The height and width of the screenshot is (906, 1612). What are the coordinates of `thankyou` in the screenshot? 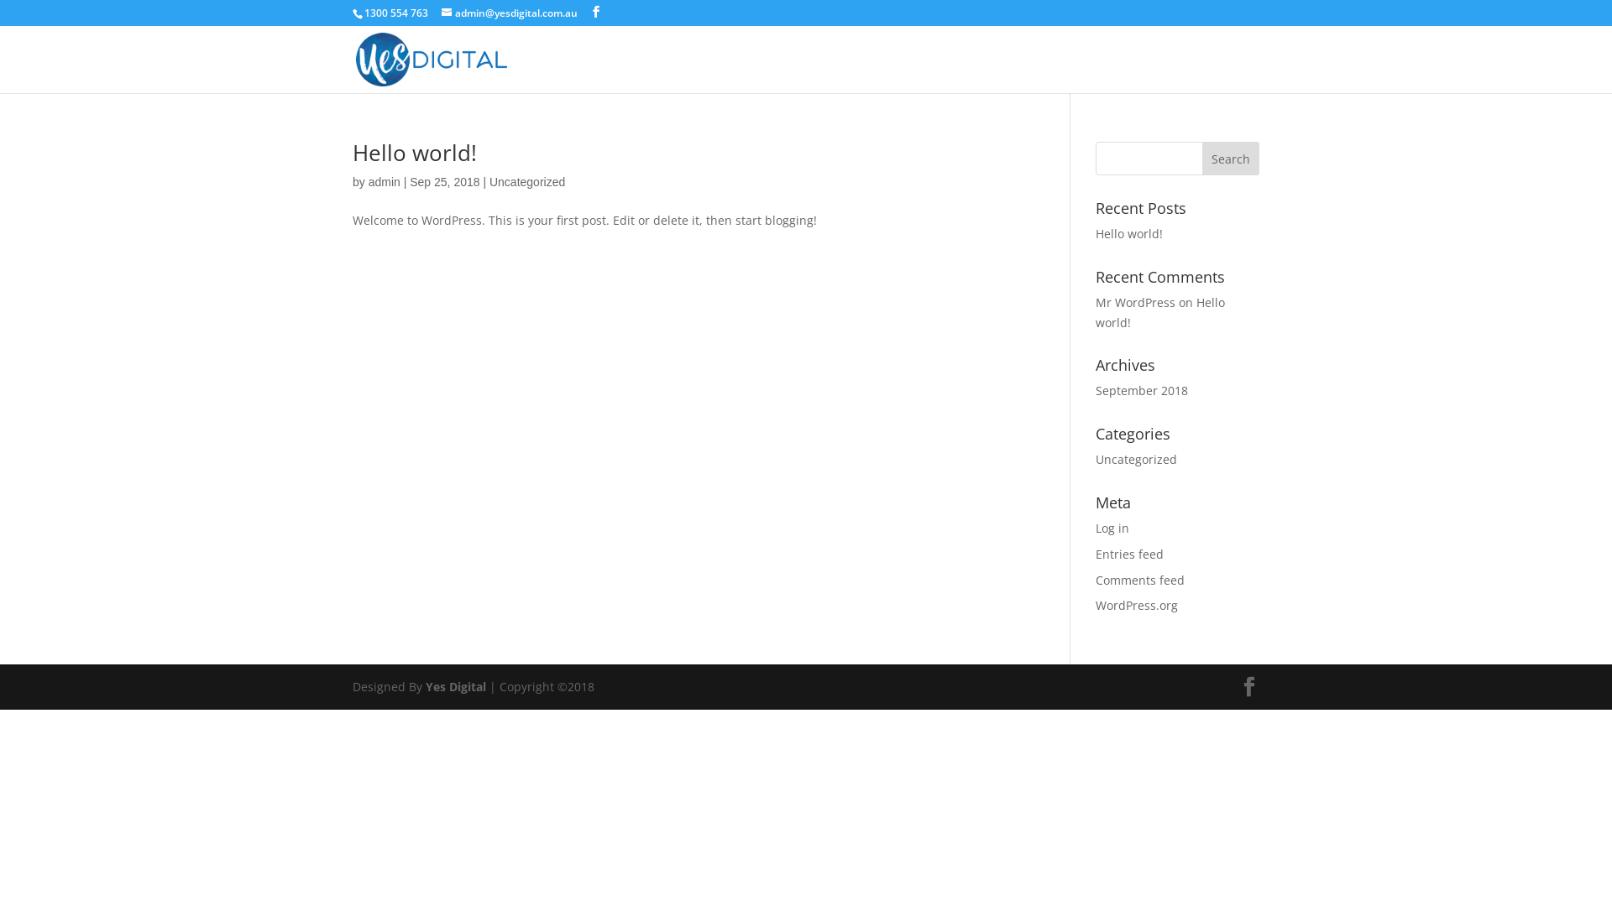 It's located at (1127, 74).